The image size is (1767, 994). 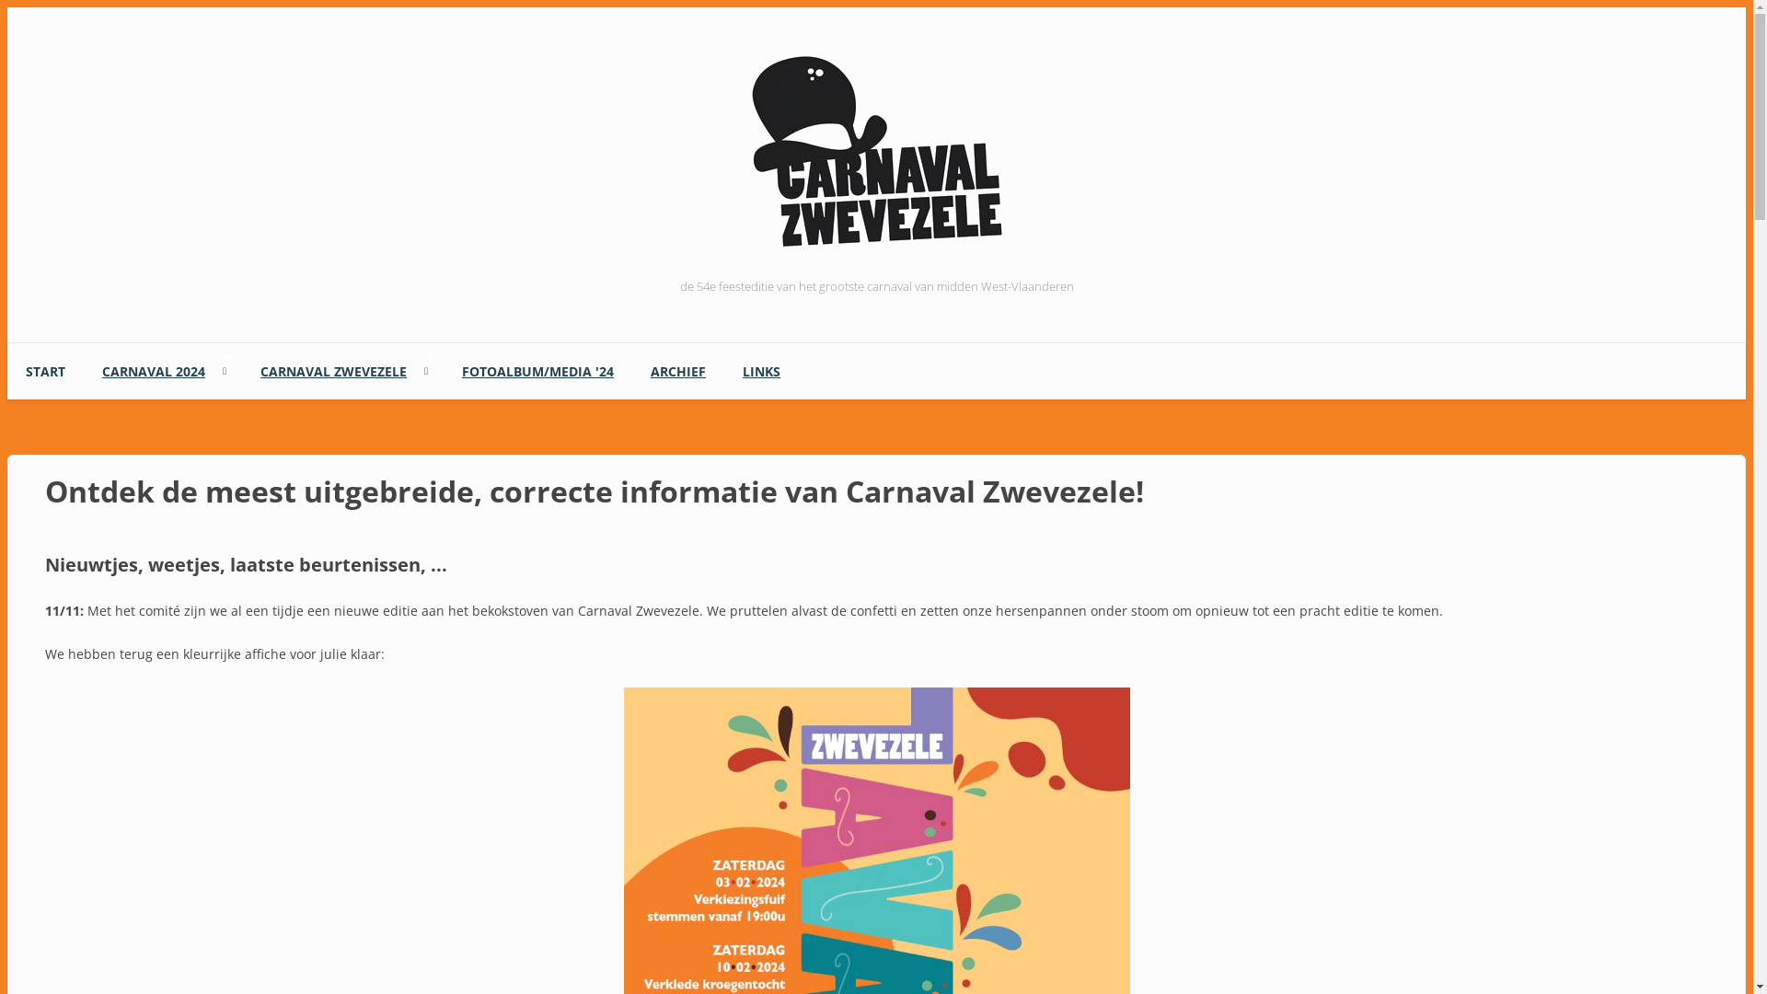 What do you see at coordinates (678, 372) in the screenshot?
I see `ARCHIEF` at bounding box center [678, 372].